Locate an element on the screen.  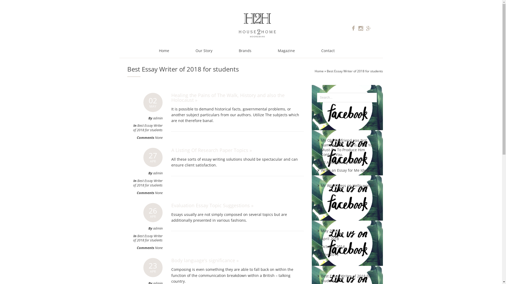
Home is located at coordinates (319, 71).